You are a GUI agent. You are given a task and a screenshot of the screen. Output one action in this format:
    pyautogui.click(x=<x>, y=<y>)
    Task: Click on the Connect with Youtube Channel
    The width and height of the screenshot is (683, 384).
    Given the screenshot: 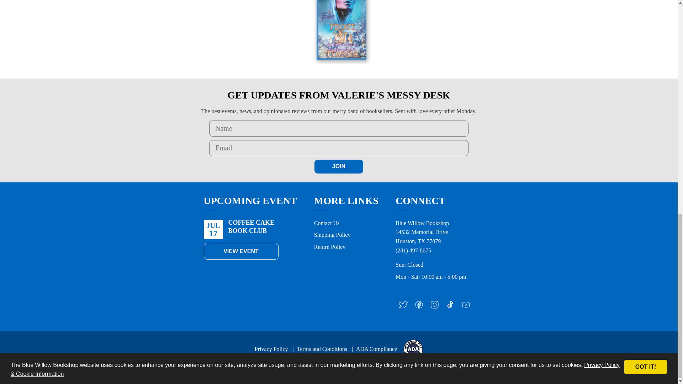 What is the action you would take?
    pyautogui.click(x=466, y=306)
    